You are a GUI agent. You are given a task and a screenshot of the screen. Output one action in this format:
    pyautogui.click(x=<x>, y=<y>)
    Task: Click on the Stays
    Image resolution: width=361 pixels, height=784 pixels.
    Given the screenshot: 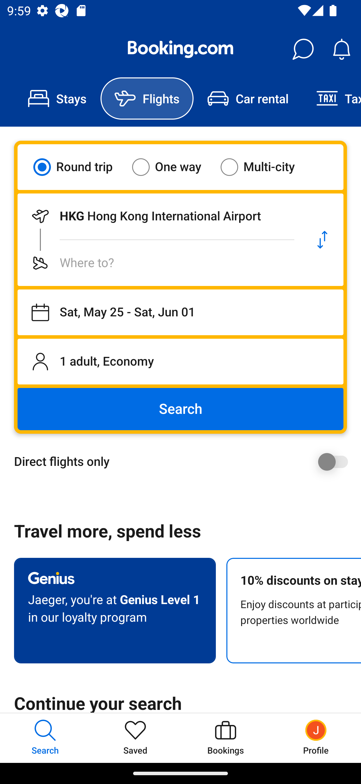 What is the action you would take?
    pyautogui.click(x=57, y=99)
    